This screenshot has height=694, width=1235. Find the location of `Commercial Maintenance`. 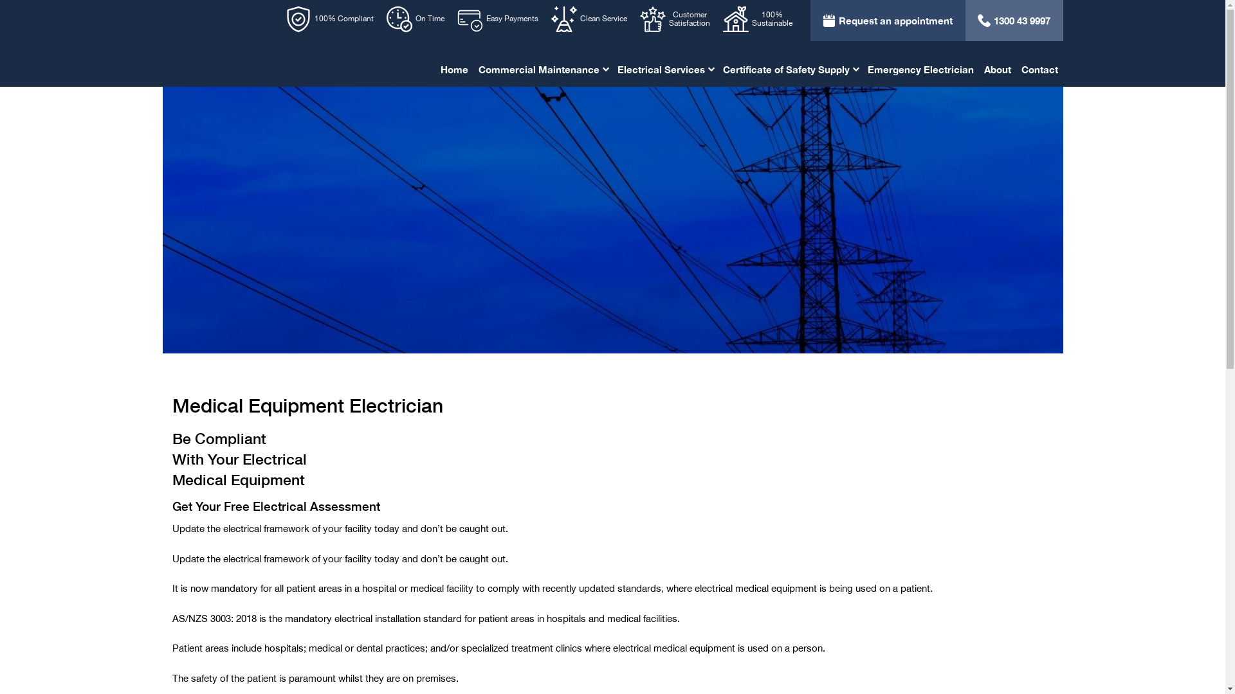

Commercial Maintenance is located at coordinates (543, 69).